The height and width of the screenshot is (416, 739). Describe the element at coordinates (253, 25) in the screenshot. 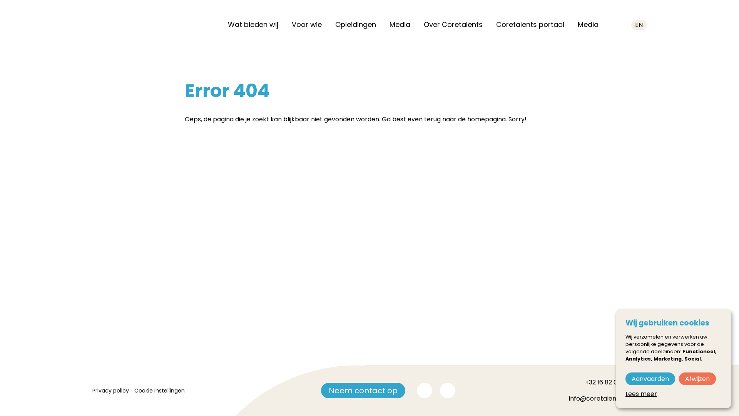

I see `Wat bieden wij` at that location.